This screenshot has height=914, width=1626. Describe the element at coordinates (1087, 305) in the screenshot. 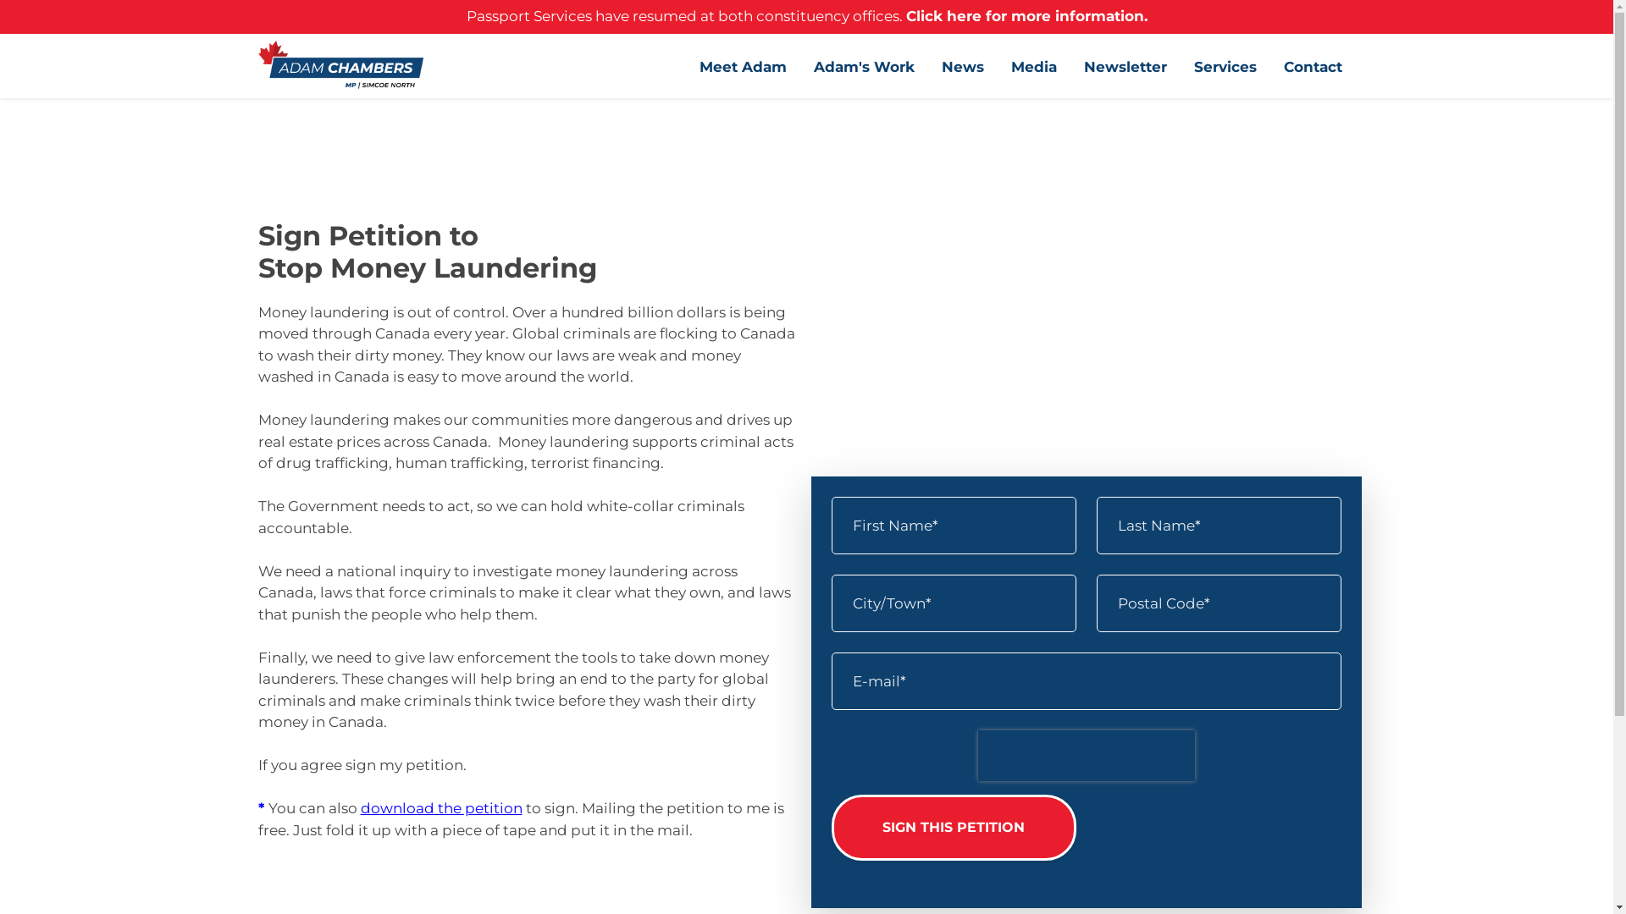

I see `undefined` at that location.